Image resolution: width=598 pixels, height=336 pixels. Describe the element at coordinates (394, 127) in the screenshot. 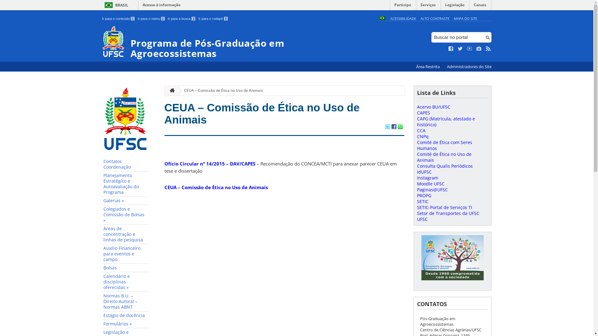

I see `Compartilhar no Facebook` at that location.